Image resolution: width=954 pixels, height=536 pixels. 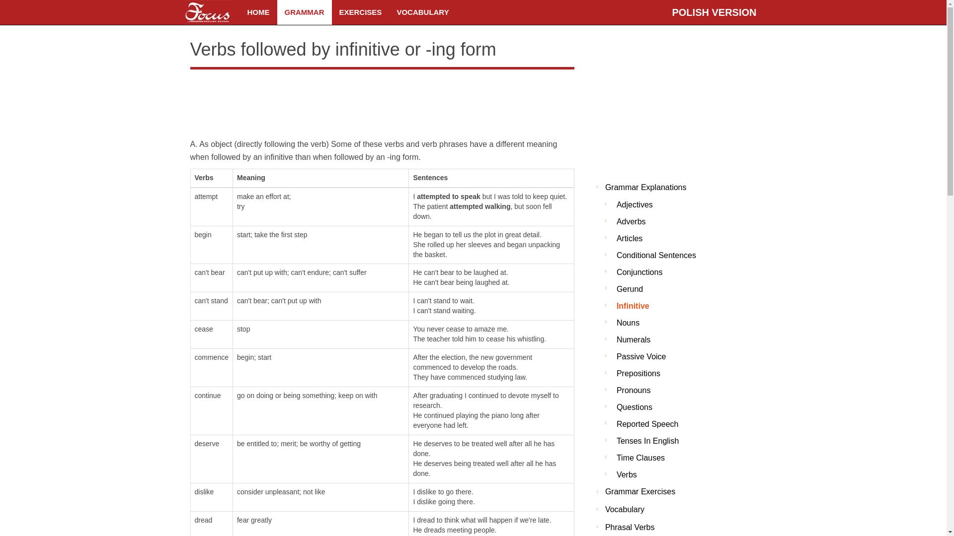 I want to click on VOCABULARY, so click(x=422, y=12).